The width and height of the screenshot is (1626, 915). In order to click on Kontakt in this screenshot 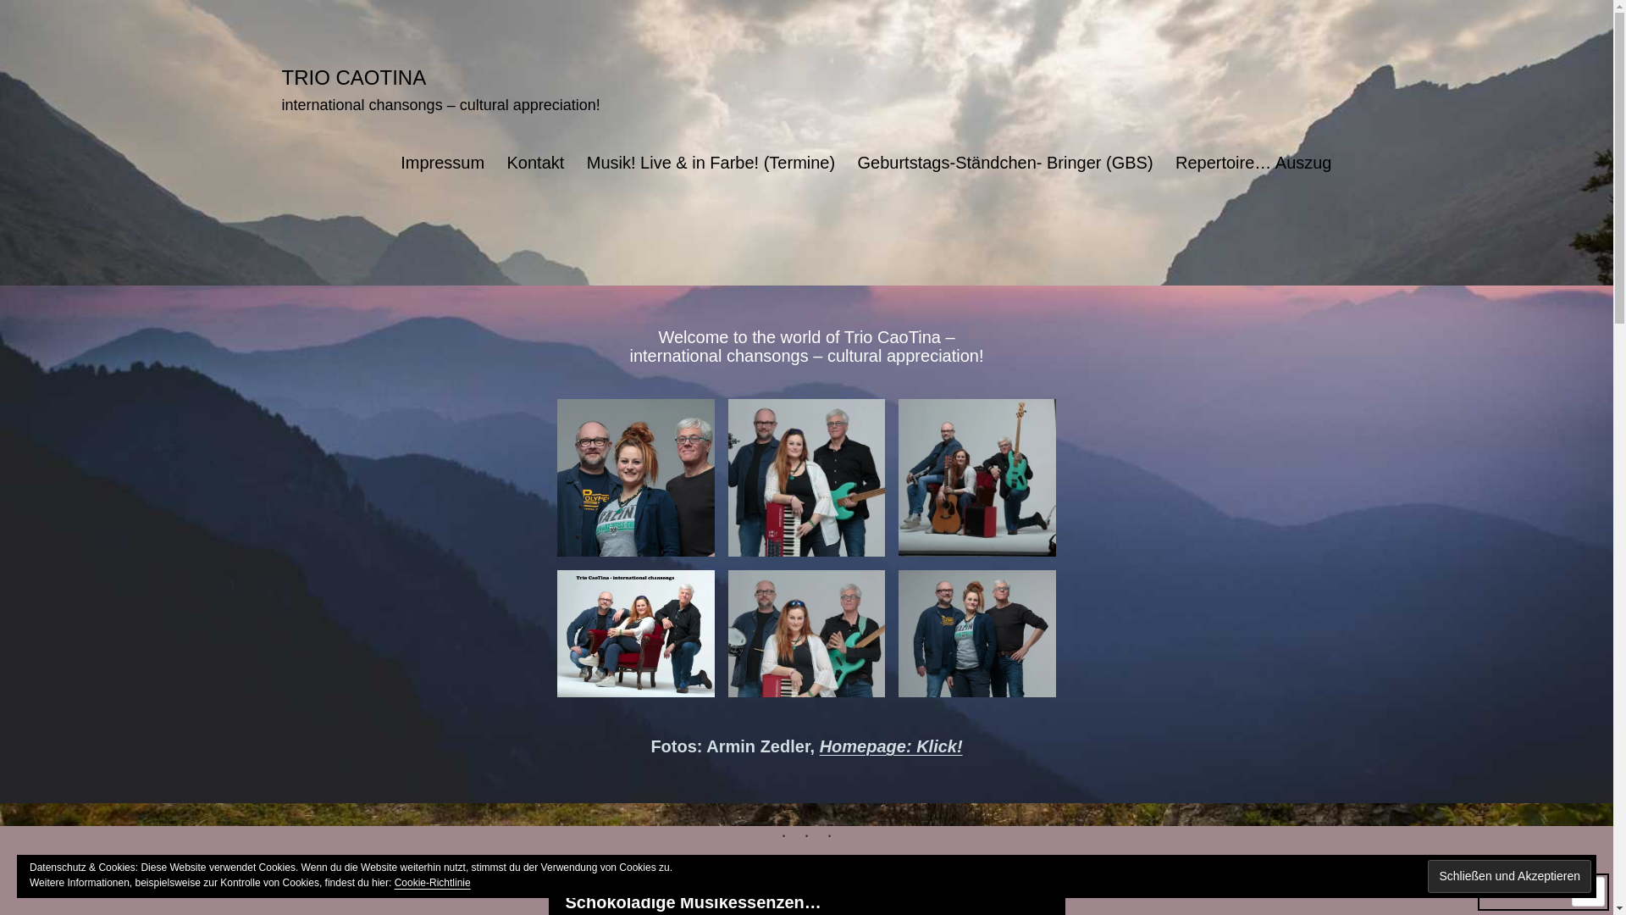, I will do `click(535, 163)`.